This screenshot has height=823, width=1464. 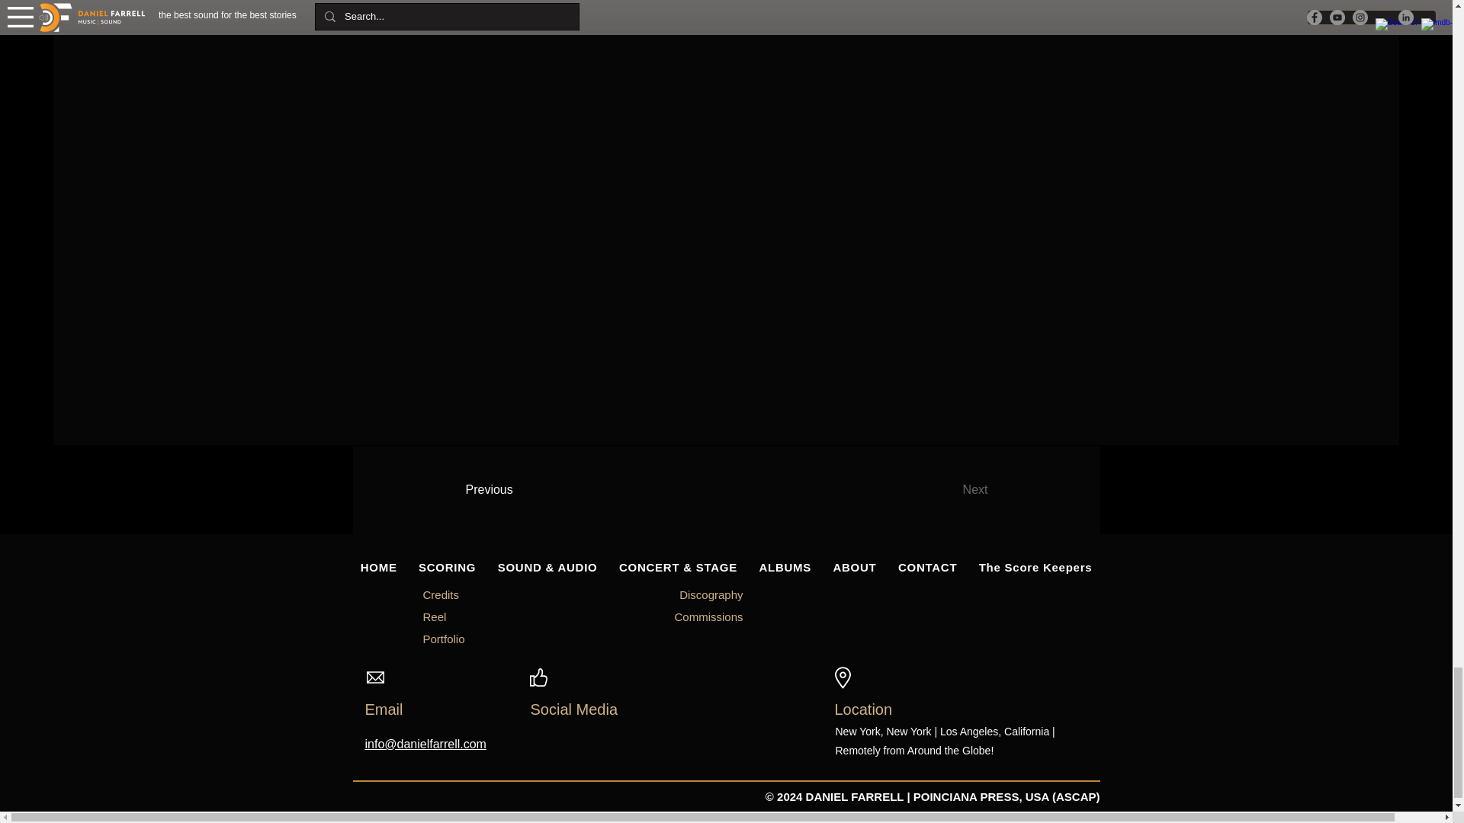 I want to click on Previous, so click(x=526, y=490).